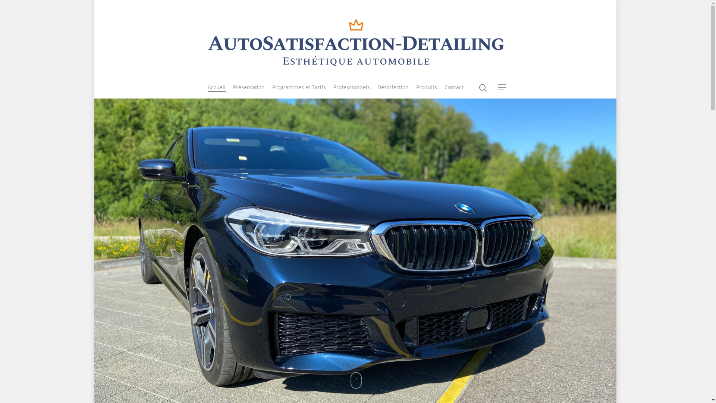  Describe the element at coordinates (216, 91) in the screenshot. I see `Accueil` at that location.